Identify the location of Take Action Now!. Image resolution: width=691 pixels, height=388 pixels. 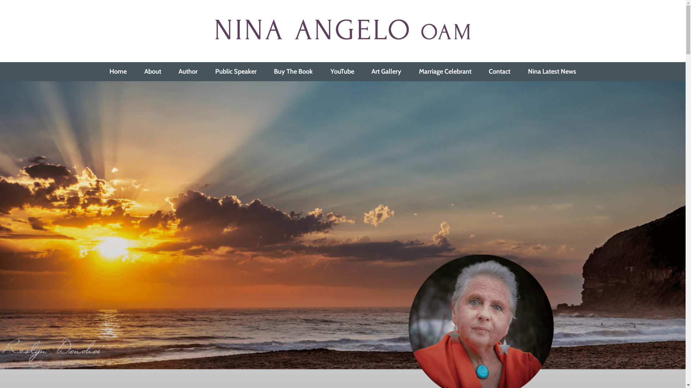
(164, 8).